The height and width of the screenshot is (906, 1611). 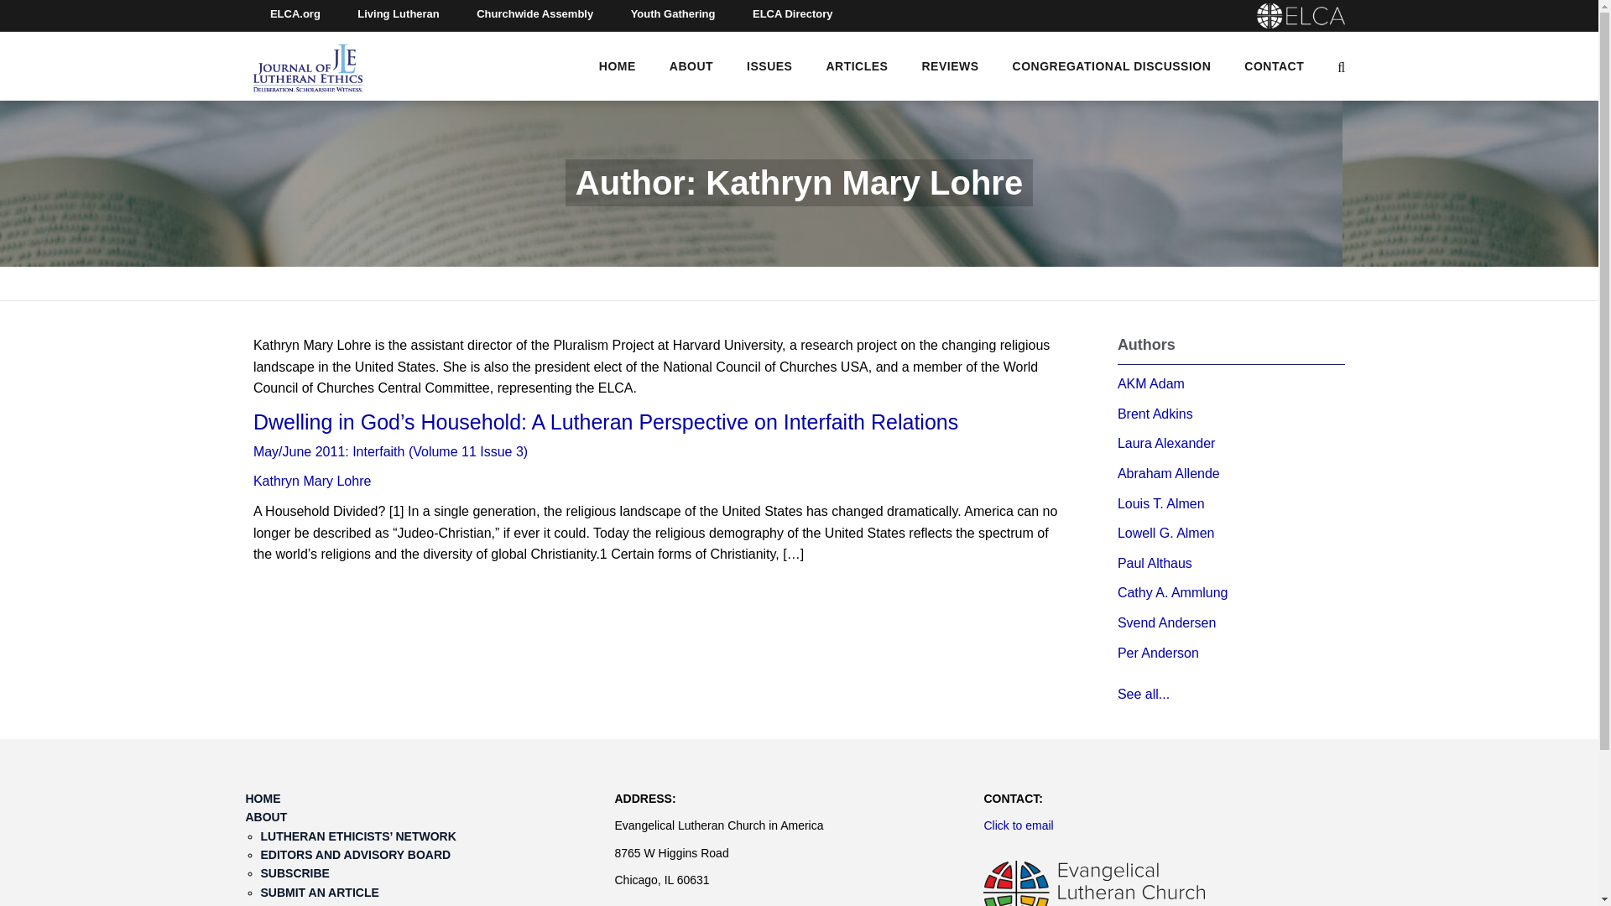 What do you see at coordinates (673, 15) in the screenshot?
I see `Youth Gathering` at bounding box center [673, 15].